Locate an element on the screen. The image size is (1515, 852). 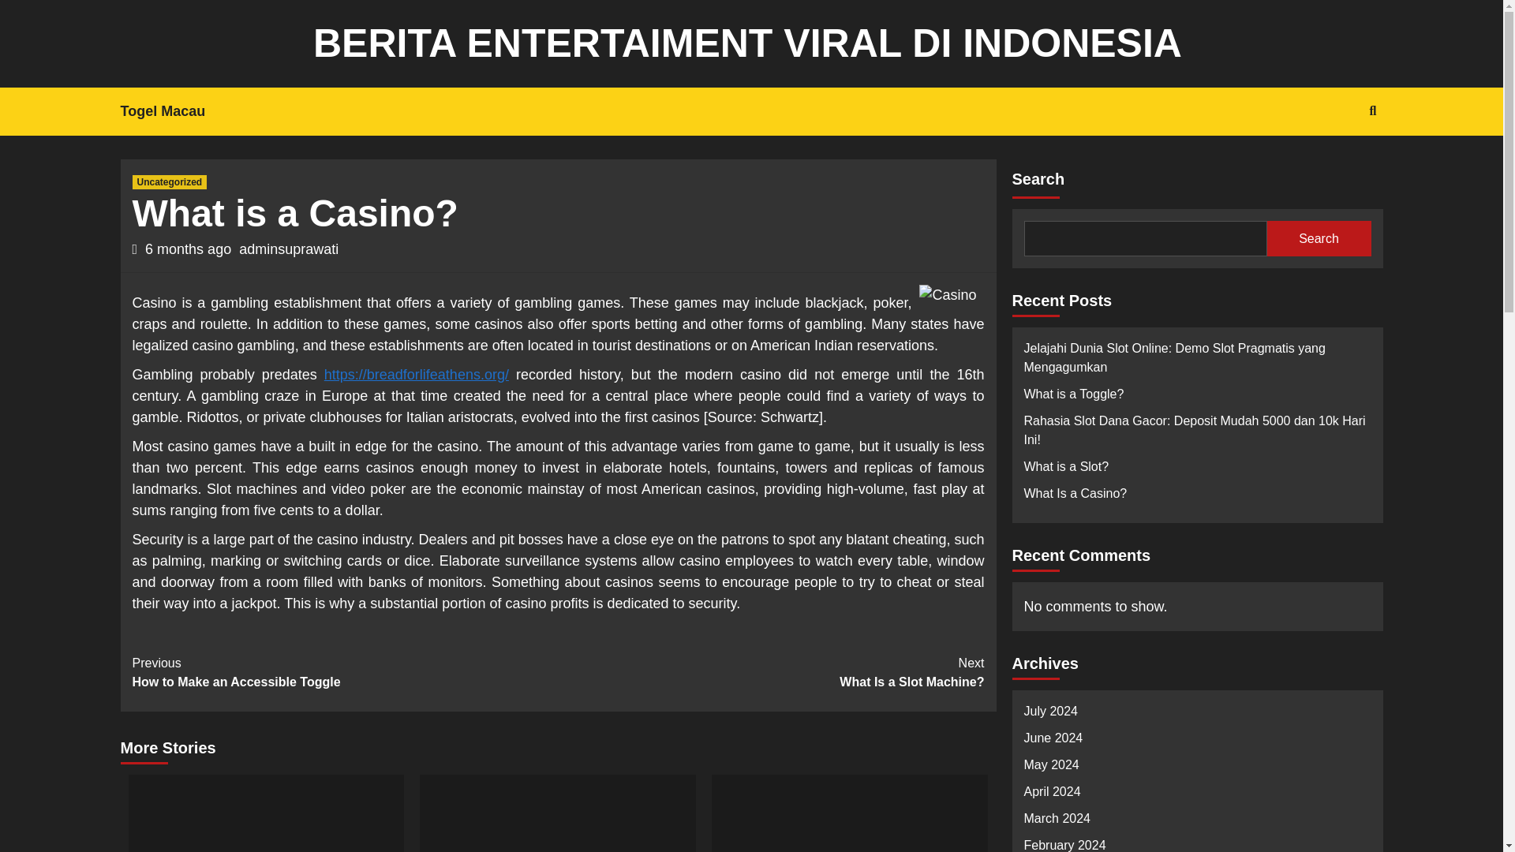
July 2024 is located at coordinates (1197, 844).